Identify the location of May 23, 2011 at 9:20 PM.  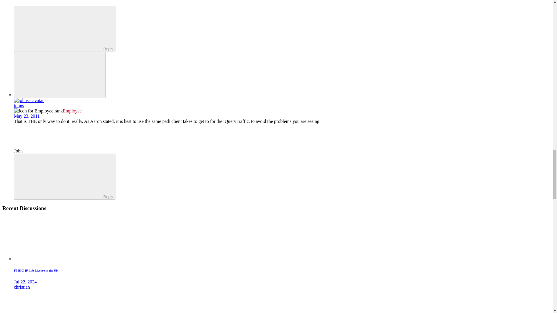
(27, 116).